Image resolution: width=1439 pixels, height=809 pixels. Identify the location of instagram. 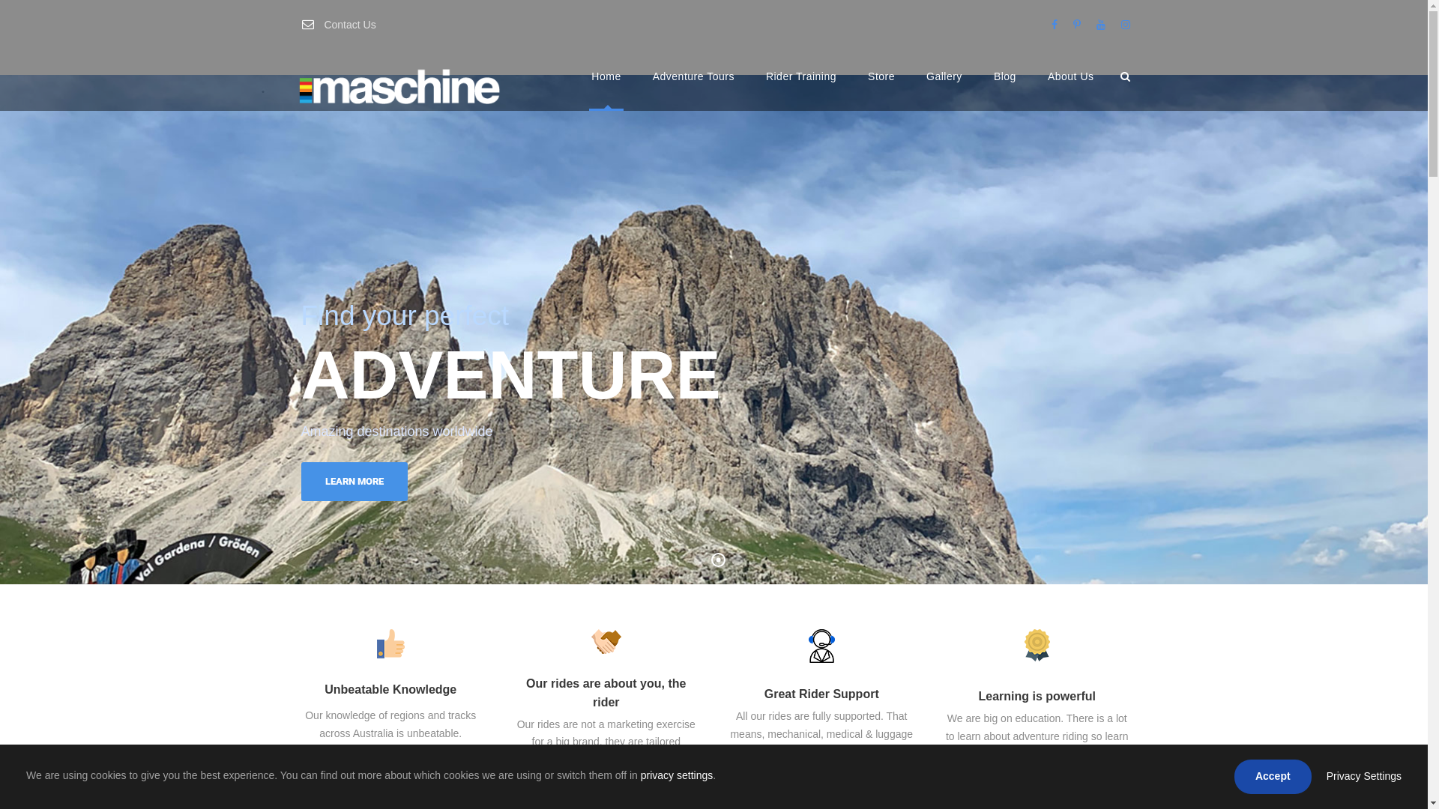
(1126, 25).